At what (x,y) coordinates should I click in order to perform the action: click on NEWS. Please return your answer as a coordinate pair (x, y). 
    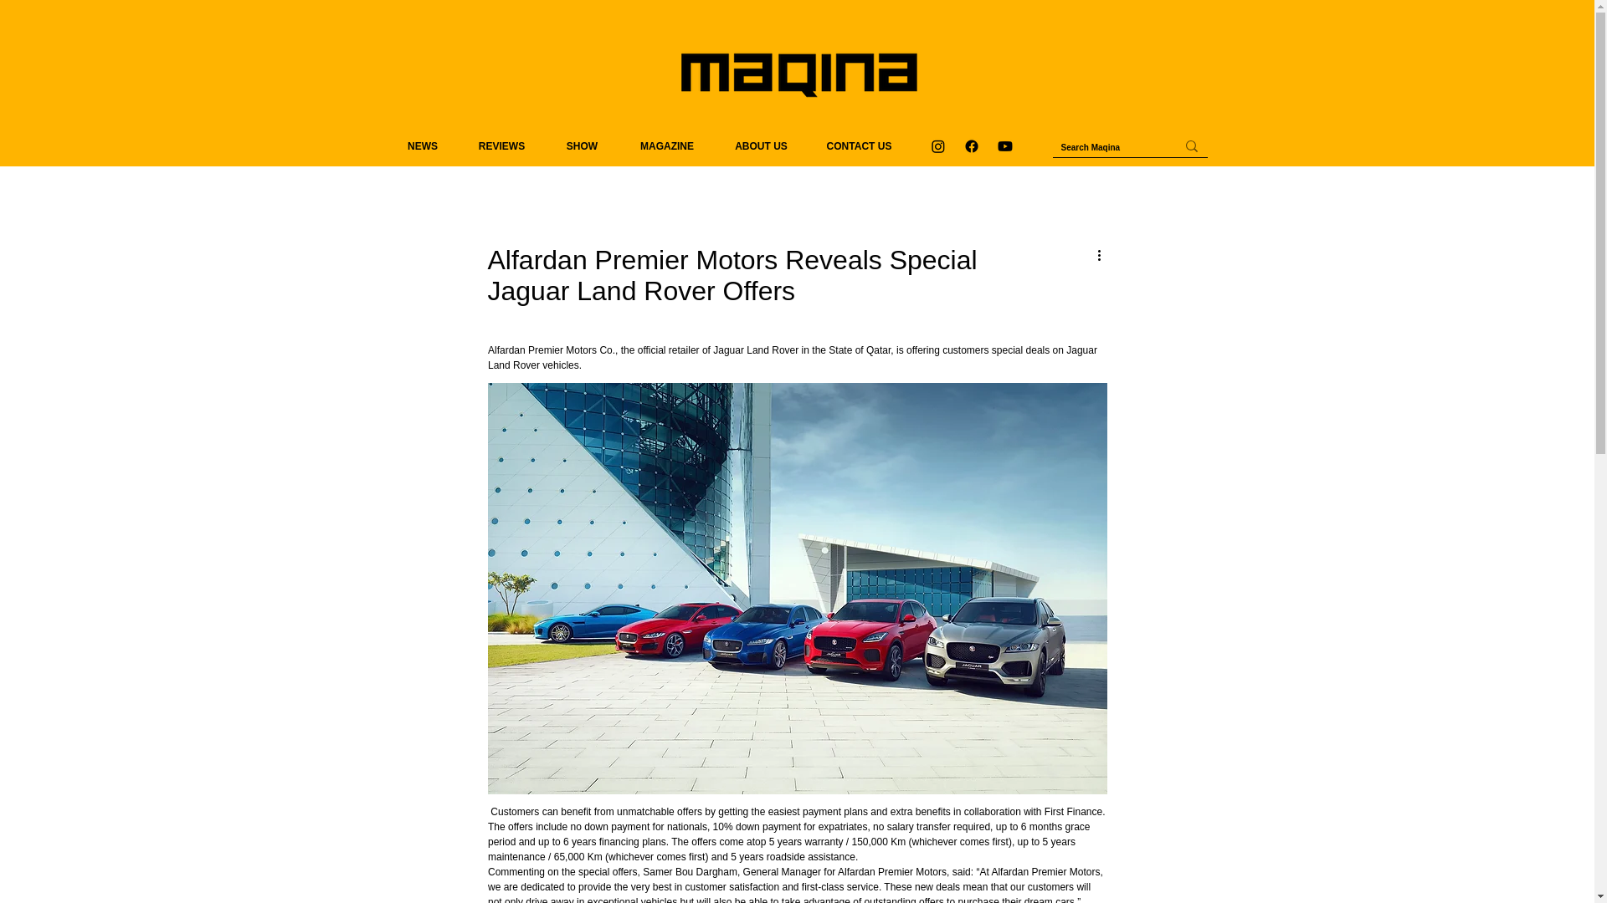
    Looking at the image, I should click on (422, 145).